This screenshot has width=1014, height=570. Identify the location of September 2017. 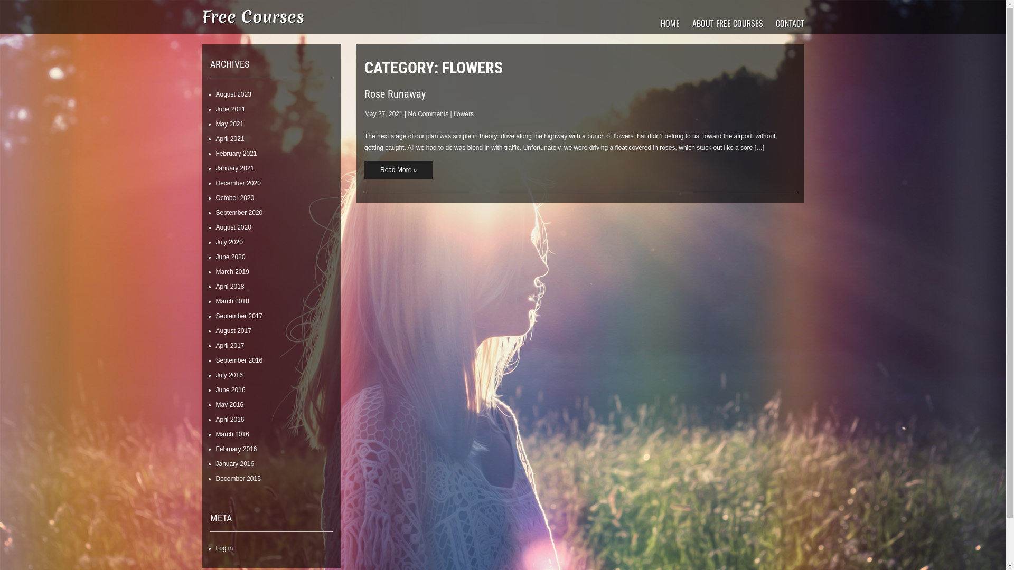
(239, 316).